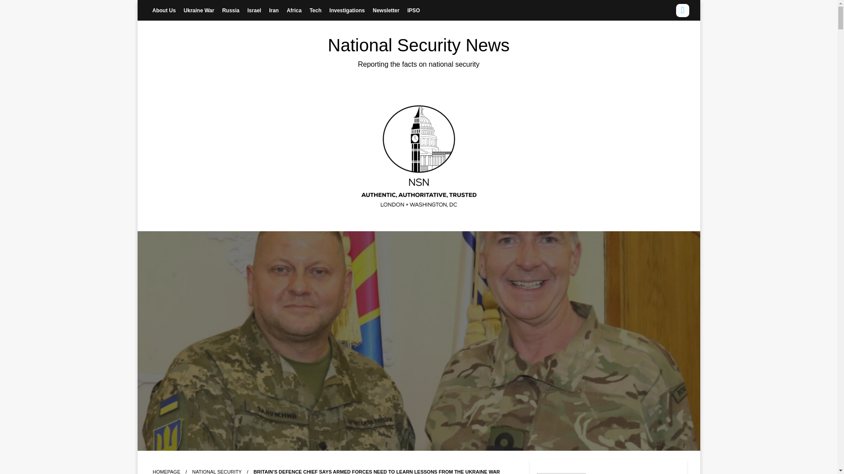 The width and height of the screenshot is (844, 474). Describe the element at coordinates (166, 471) in the screenshot. I see `Homepage` at that location.